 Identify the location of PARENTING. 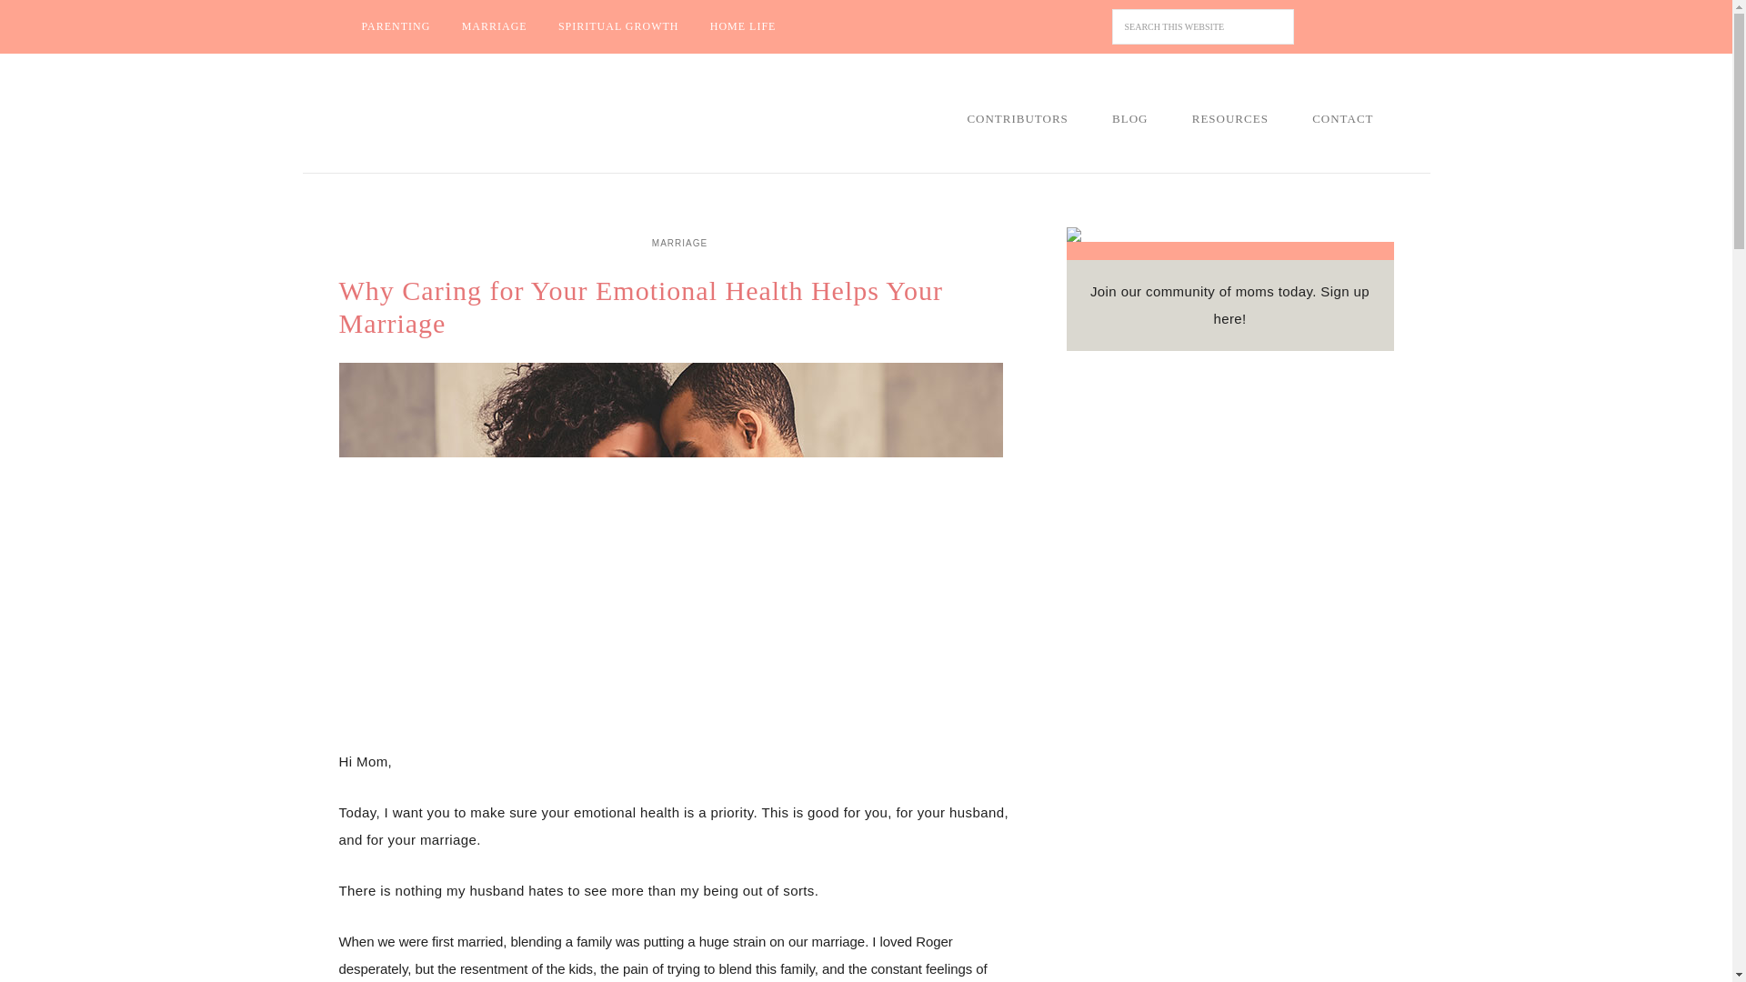
(395, 26).